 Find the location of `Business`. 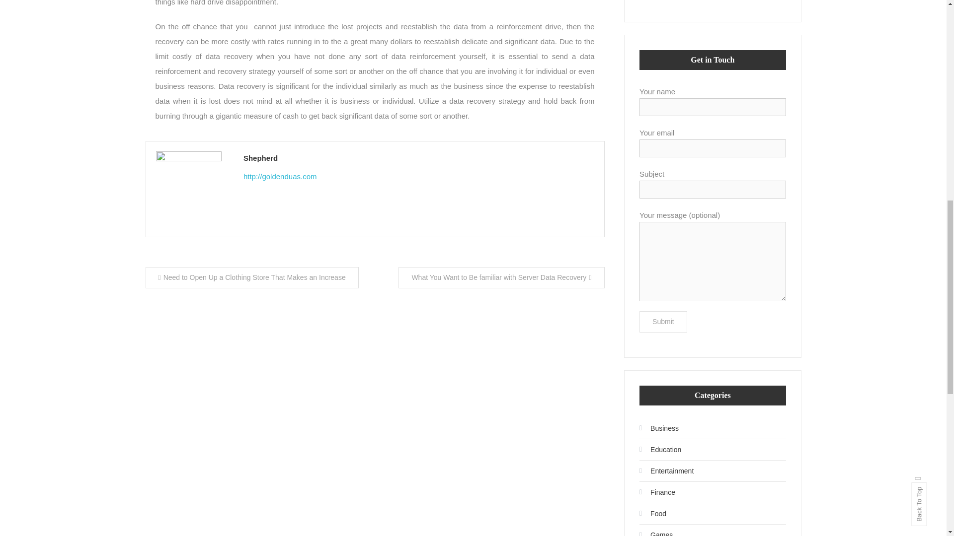

Business is located at coordinates (659, 428).